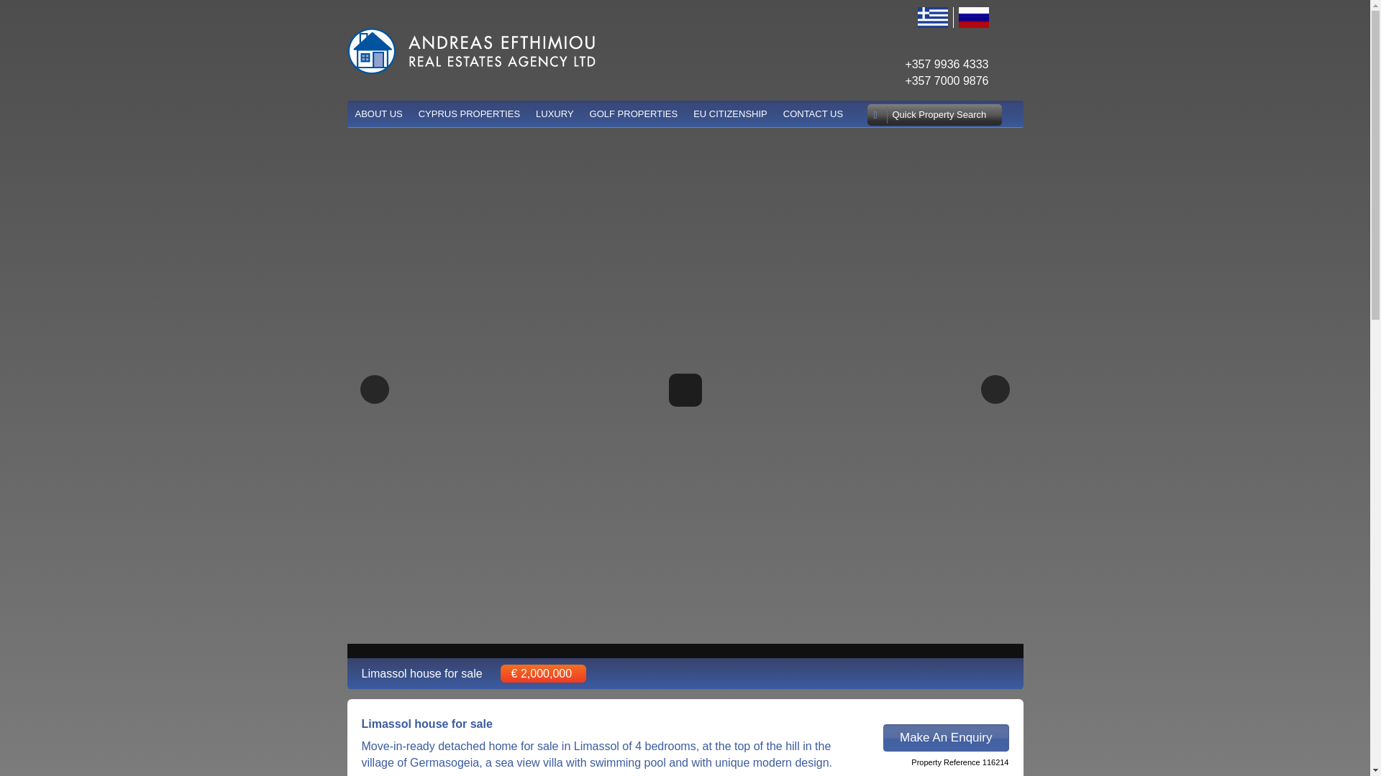 The width and height of the screenshot is (1381, 776). What do you see at coordinates (731, 114) in the screenshot?
I see `EU CITIZENSHIP` at bounding box center [731, 114].